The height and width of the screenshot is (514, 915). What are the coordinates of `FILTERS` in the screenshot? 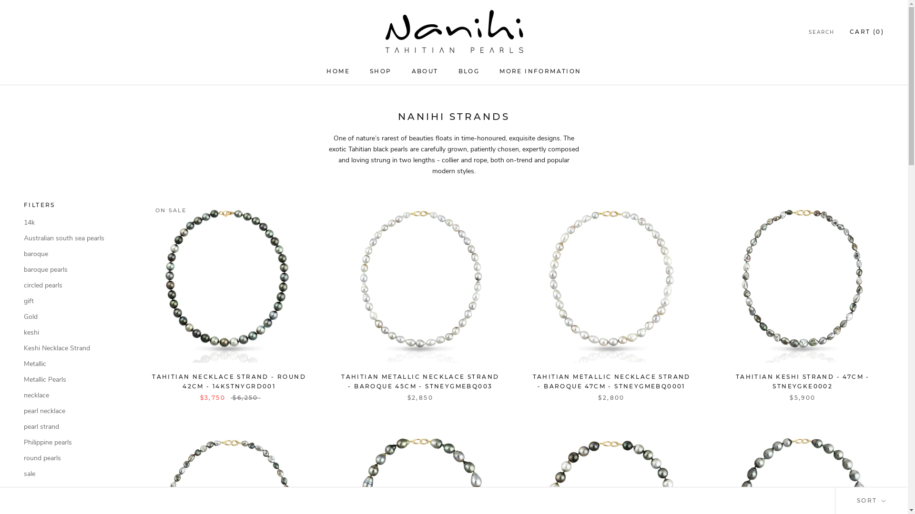 It's located at (71, 205).